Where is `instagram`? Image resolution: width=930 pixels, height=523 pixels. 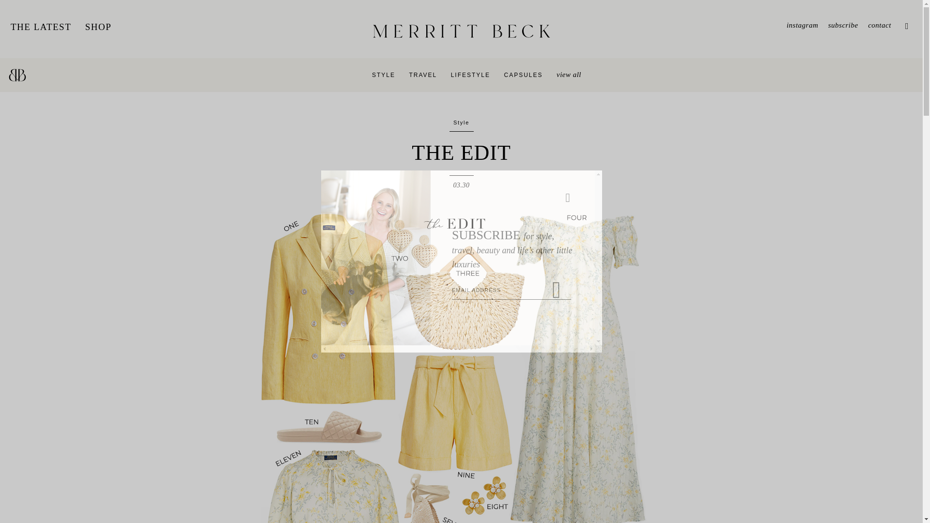 instagram is located at coordinates (802, 25).